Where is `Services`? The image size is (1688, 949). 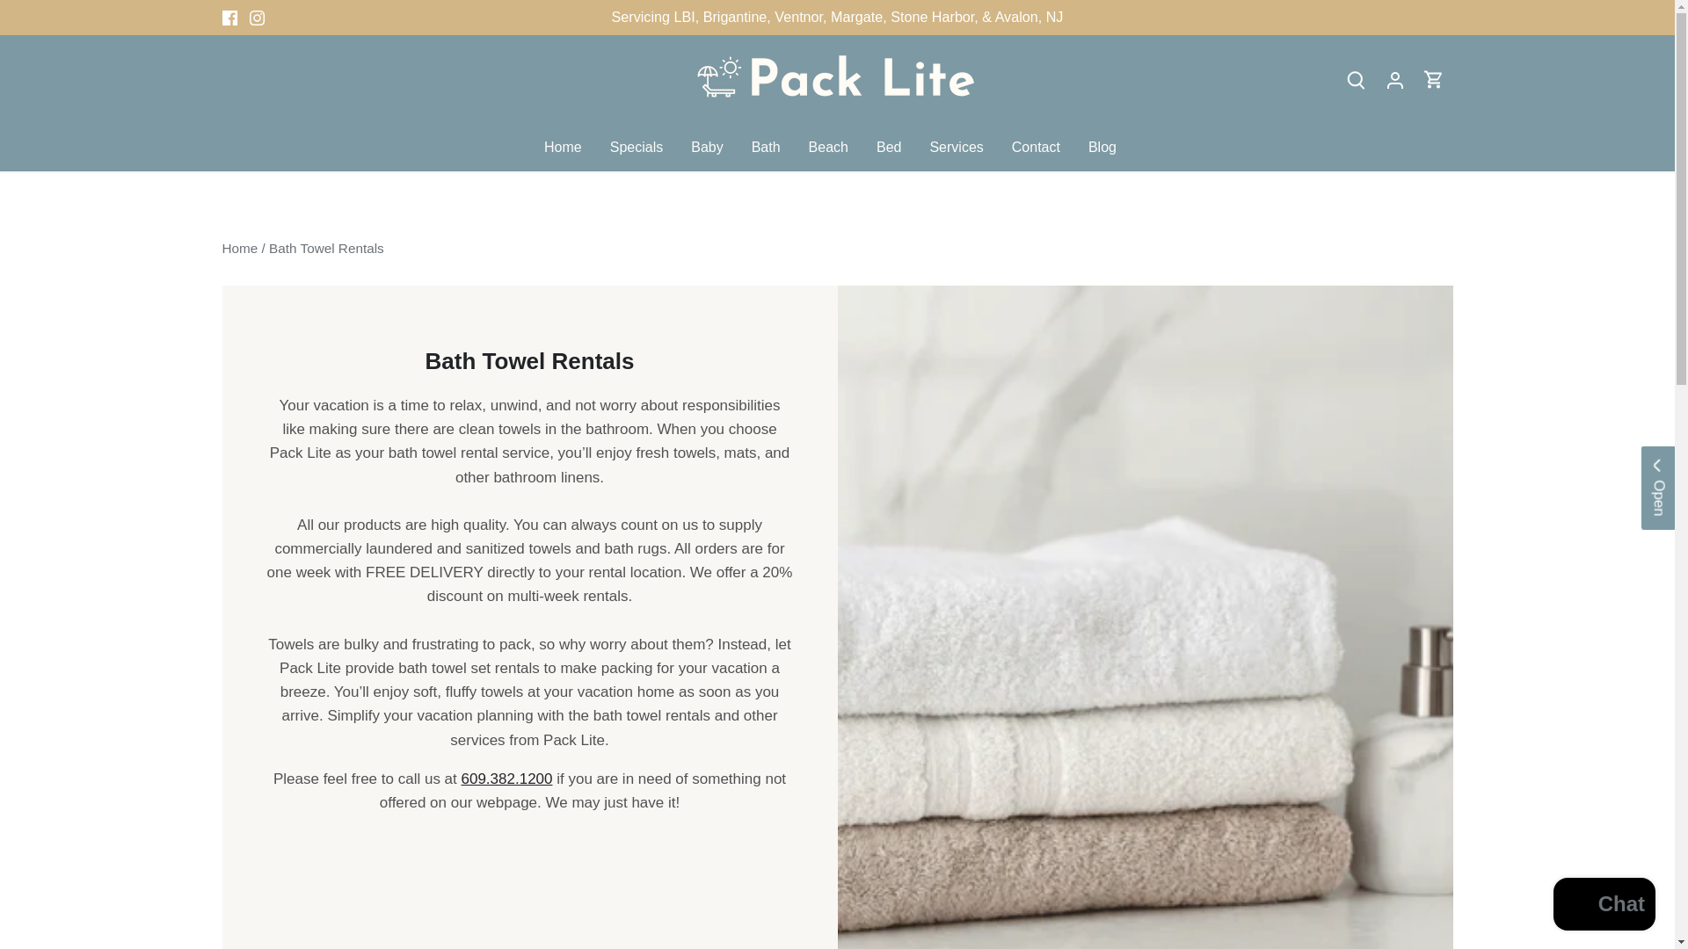
Services is located at coordinates (956, 148).